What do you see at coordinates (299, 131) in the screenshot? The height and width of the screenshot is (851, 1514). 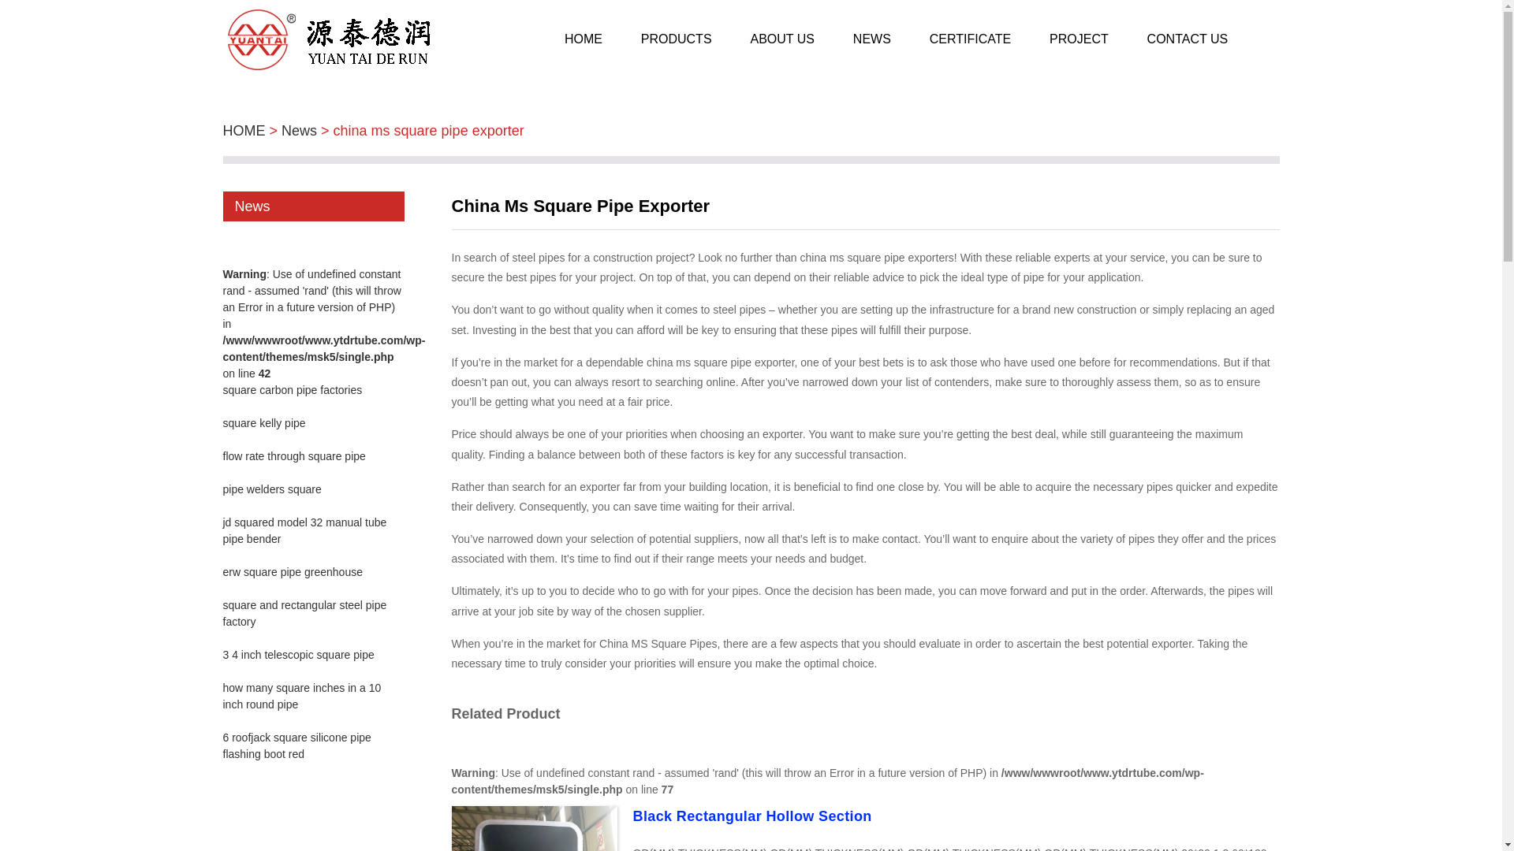 I see `News` at bounding box center [299, 131].